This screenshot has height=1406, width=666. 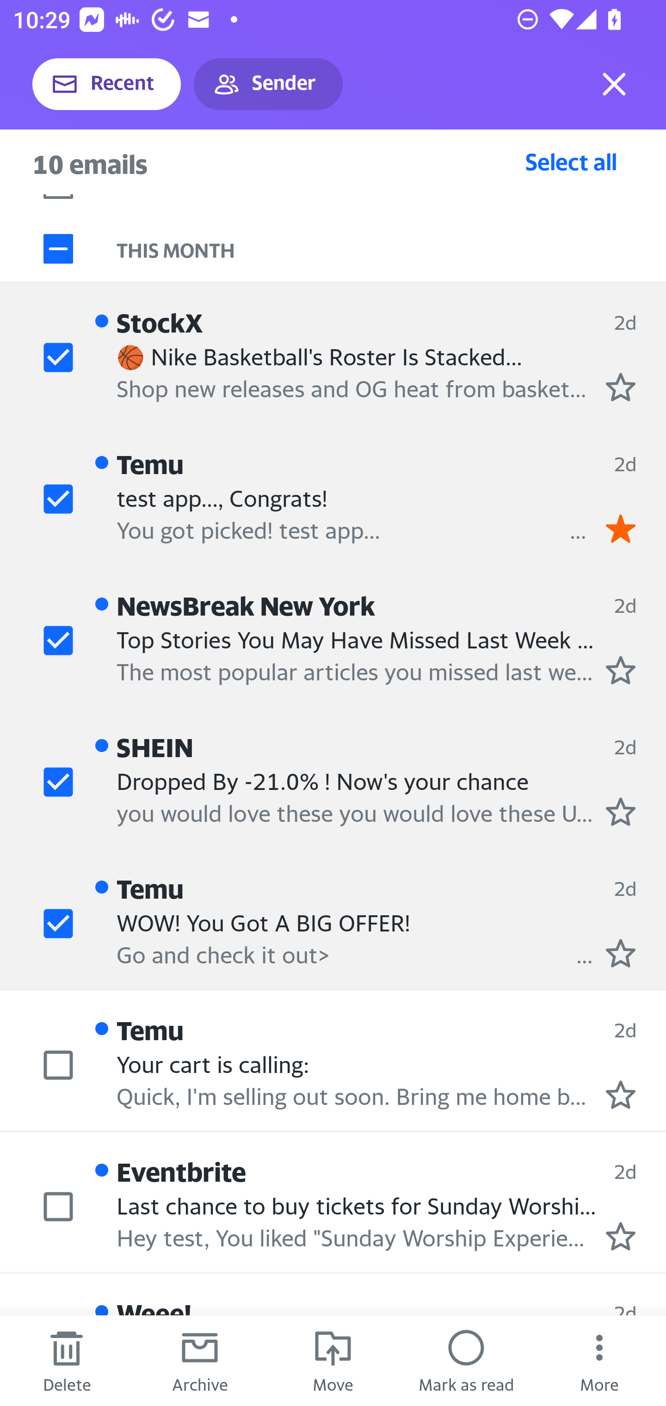 I want to click on Mark as starred., so click(x=621, y=952).